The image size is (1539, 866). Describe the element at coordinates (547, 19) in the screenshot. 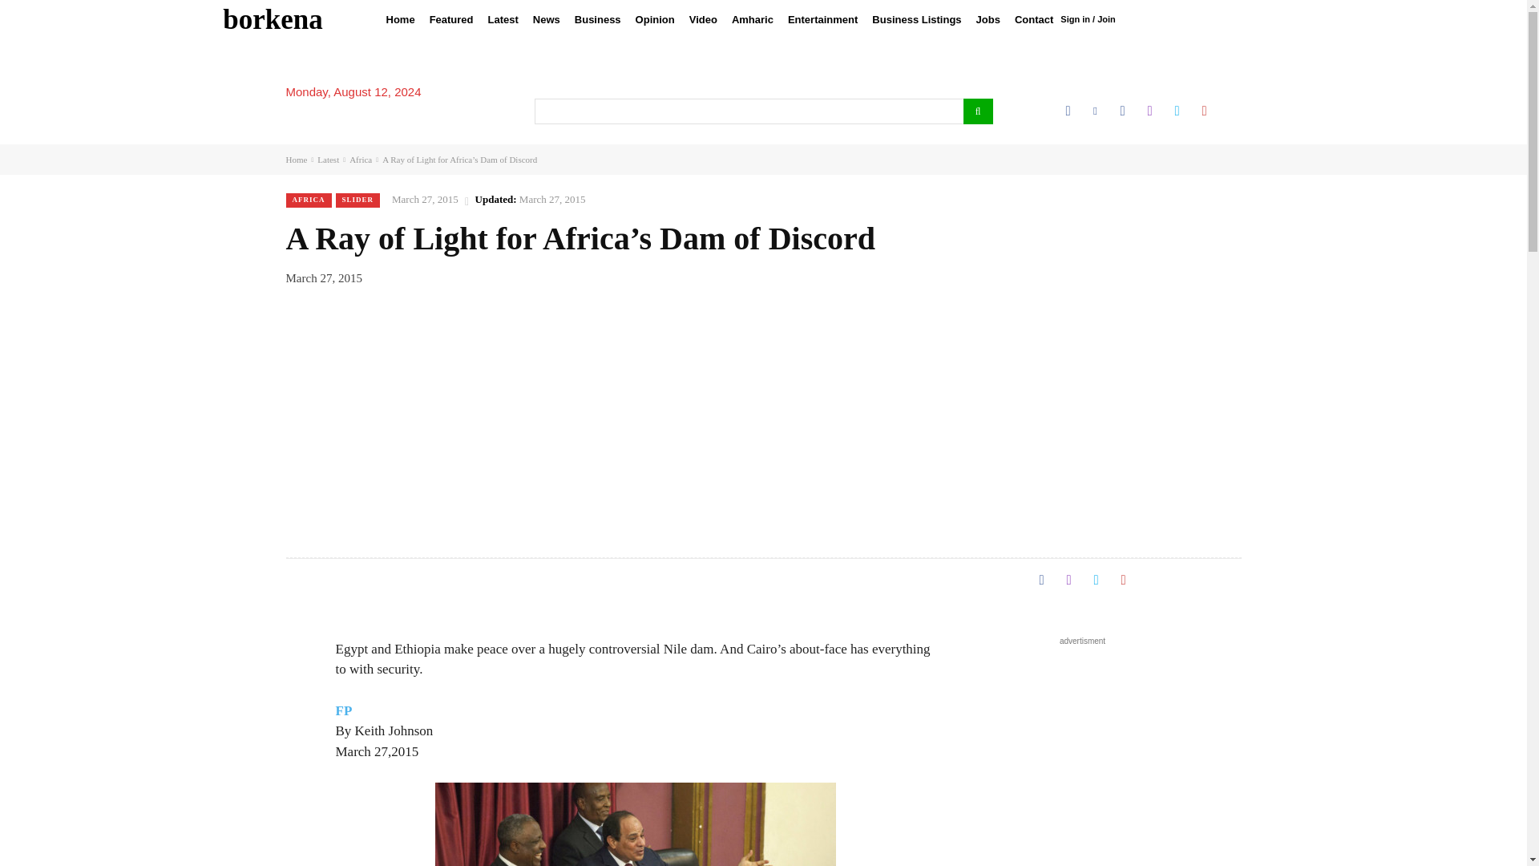

I see `News` at that location.